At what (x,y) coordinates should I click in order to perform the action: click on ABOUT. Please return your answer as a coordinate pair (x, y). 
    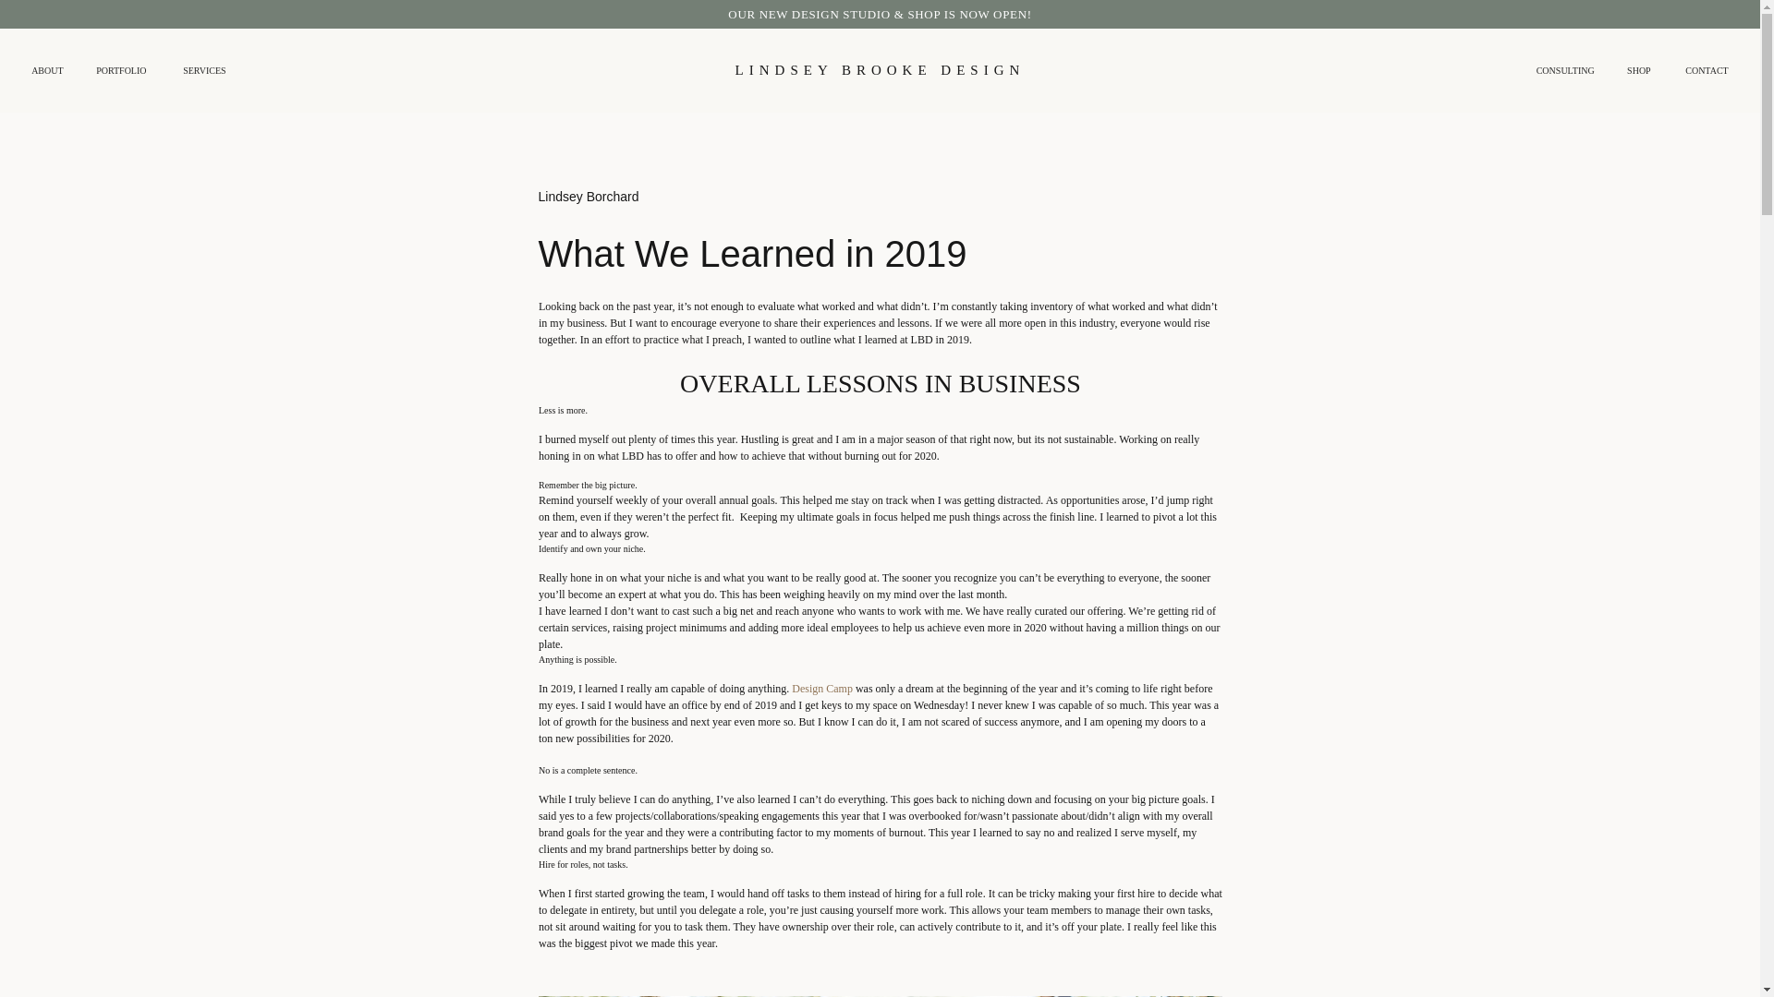
    Looking at the image, I should click on (50, 70).